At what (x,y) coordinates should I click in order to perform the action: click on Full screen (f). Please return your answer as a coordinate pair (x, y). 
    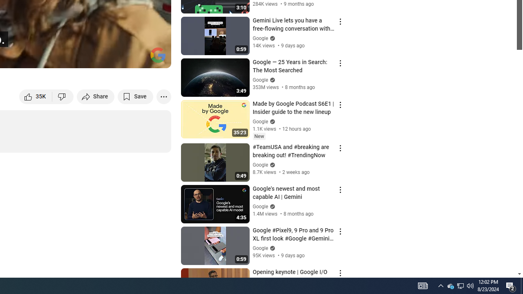
    Looking at the image, I should click on (156, 58).